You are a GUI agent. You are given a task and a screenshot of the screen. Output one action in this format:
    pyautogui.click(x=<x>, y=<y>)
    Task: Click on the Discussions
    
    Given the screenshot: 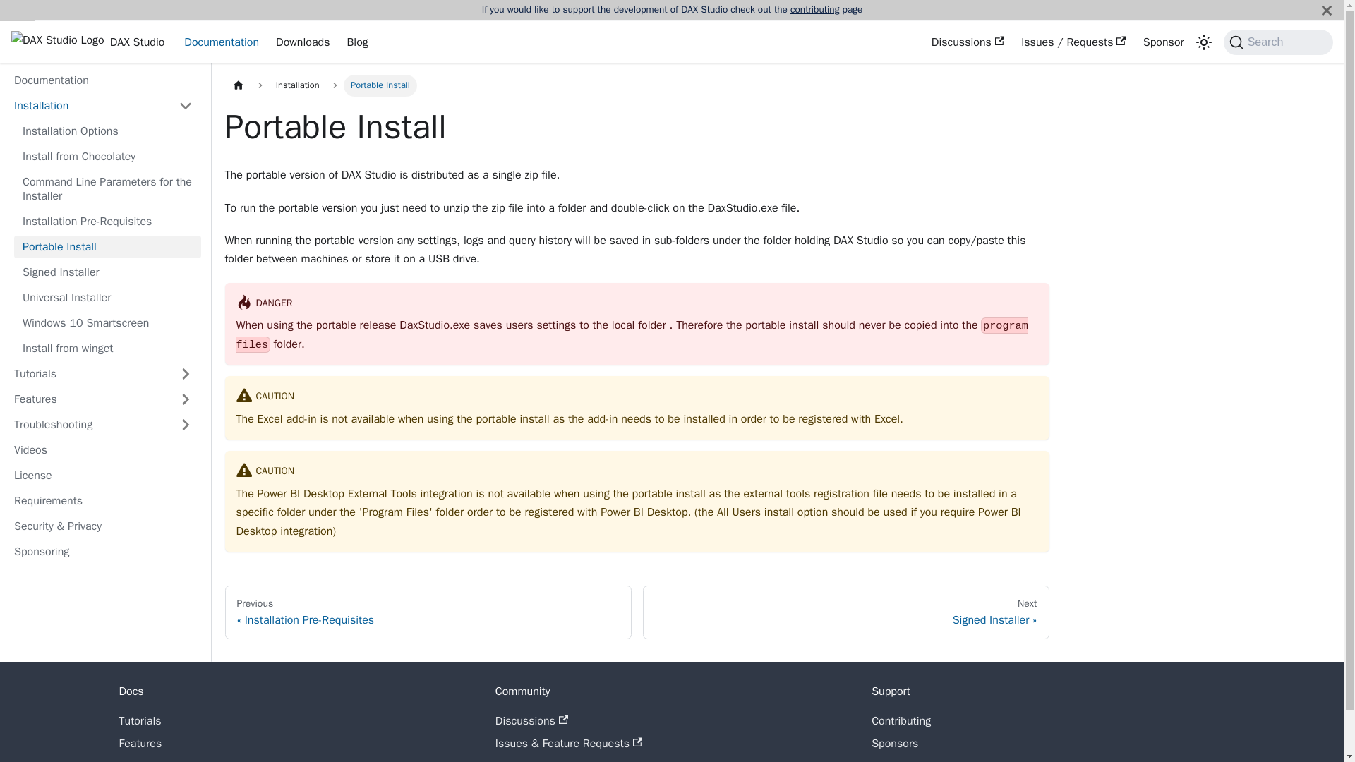 What is the action you would take?
    pyautogui.click(x=967, y=42)
    